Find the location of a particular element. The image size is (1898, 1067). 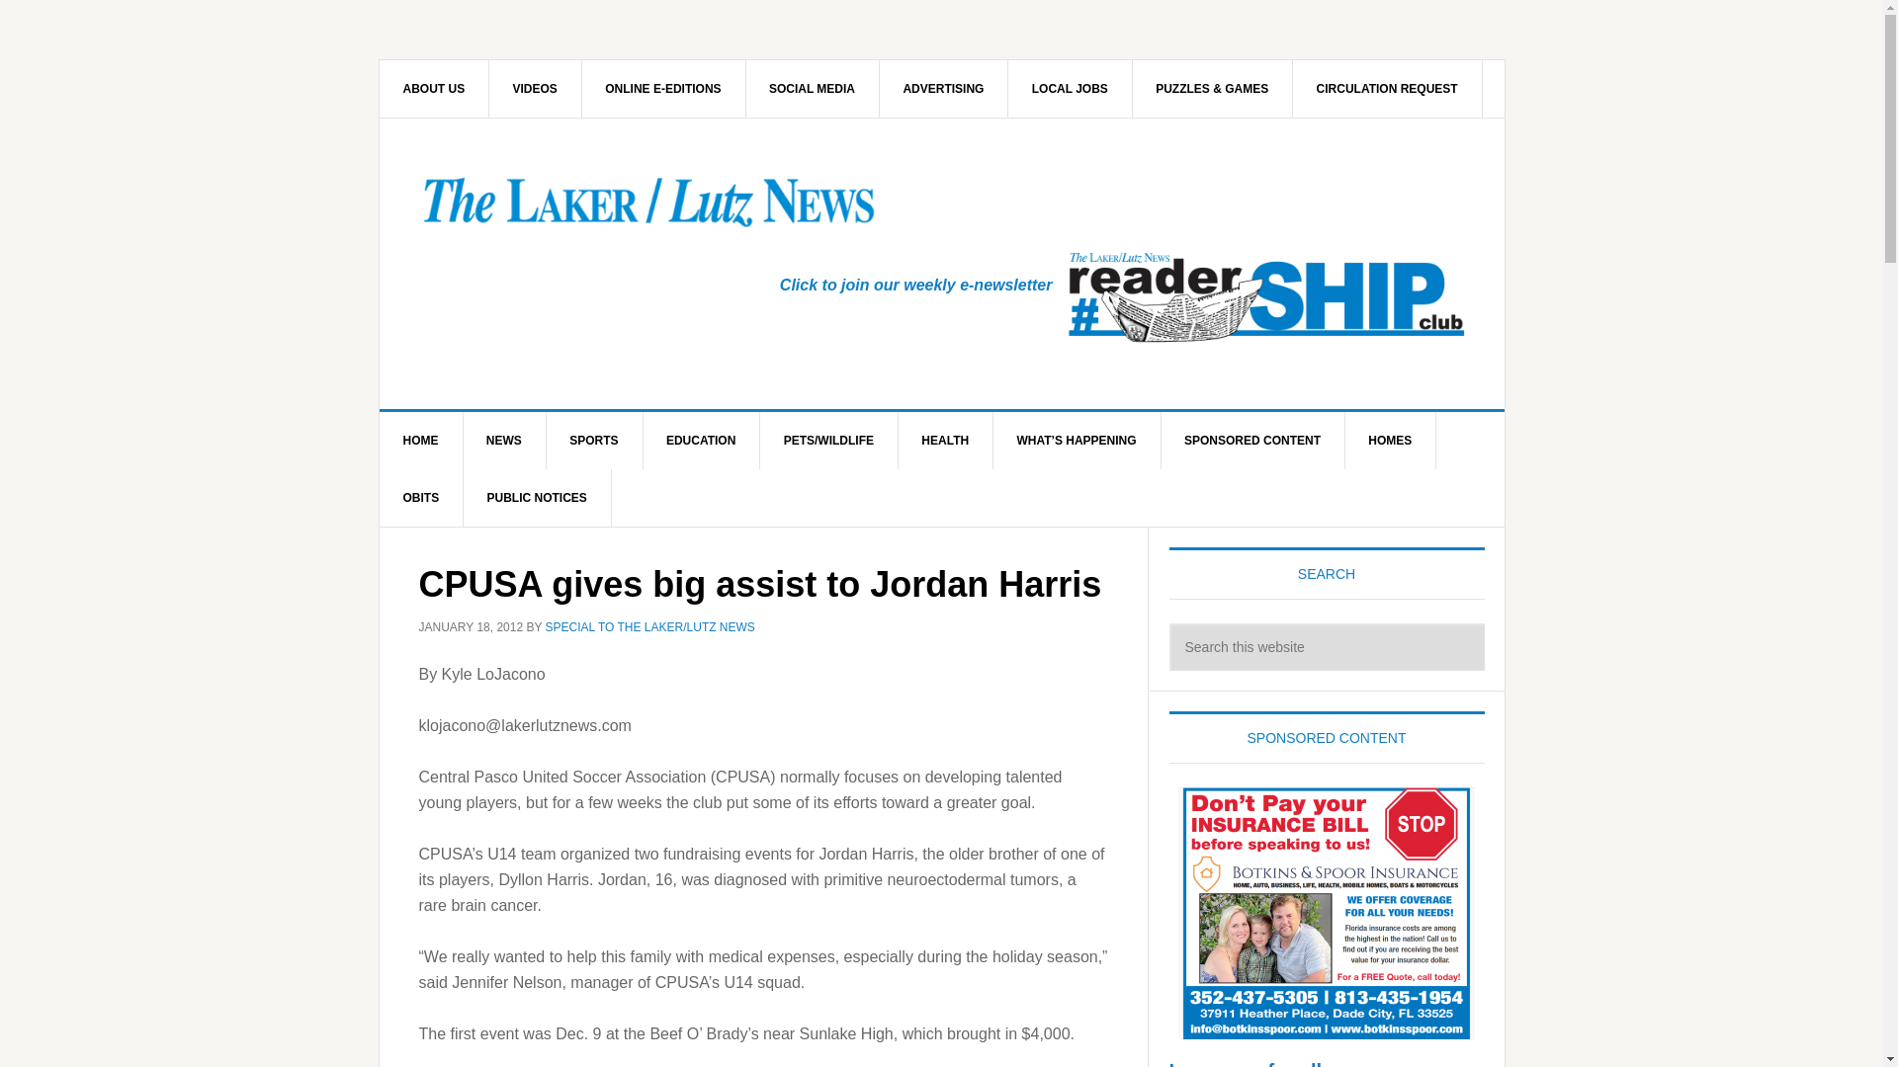

ABOUT US is located at coordinates (435, 88).